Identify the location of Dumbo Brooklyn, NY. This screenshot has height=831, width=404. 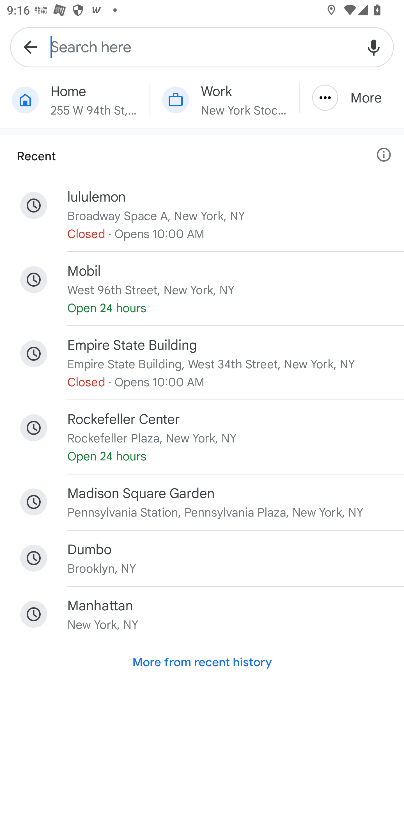
(202, 558).